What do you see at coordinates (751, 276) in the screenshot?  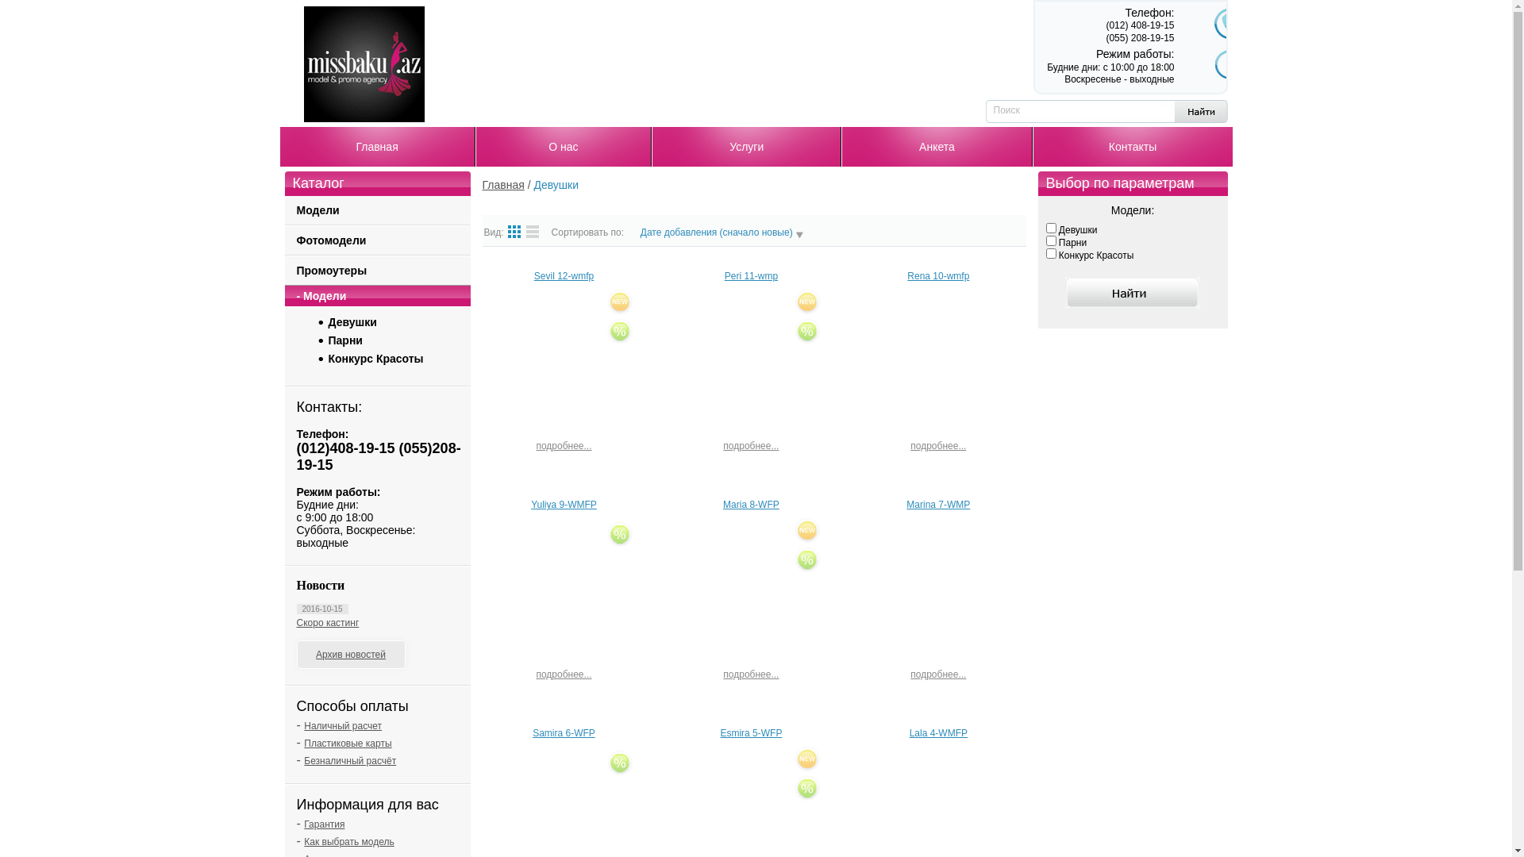 I see `Peri 11-wmp` at bounding box center [751, 276].